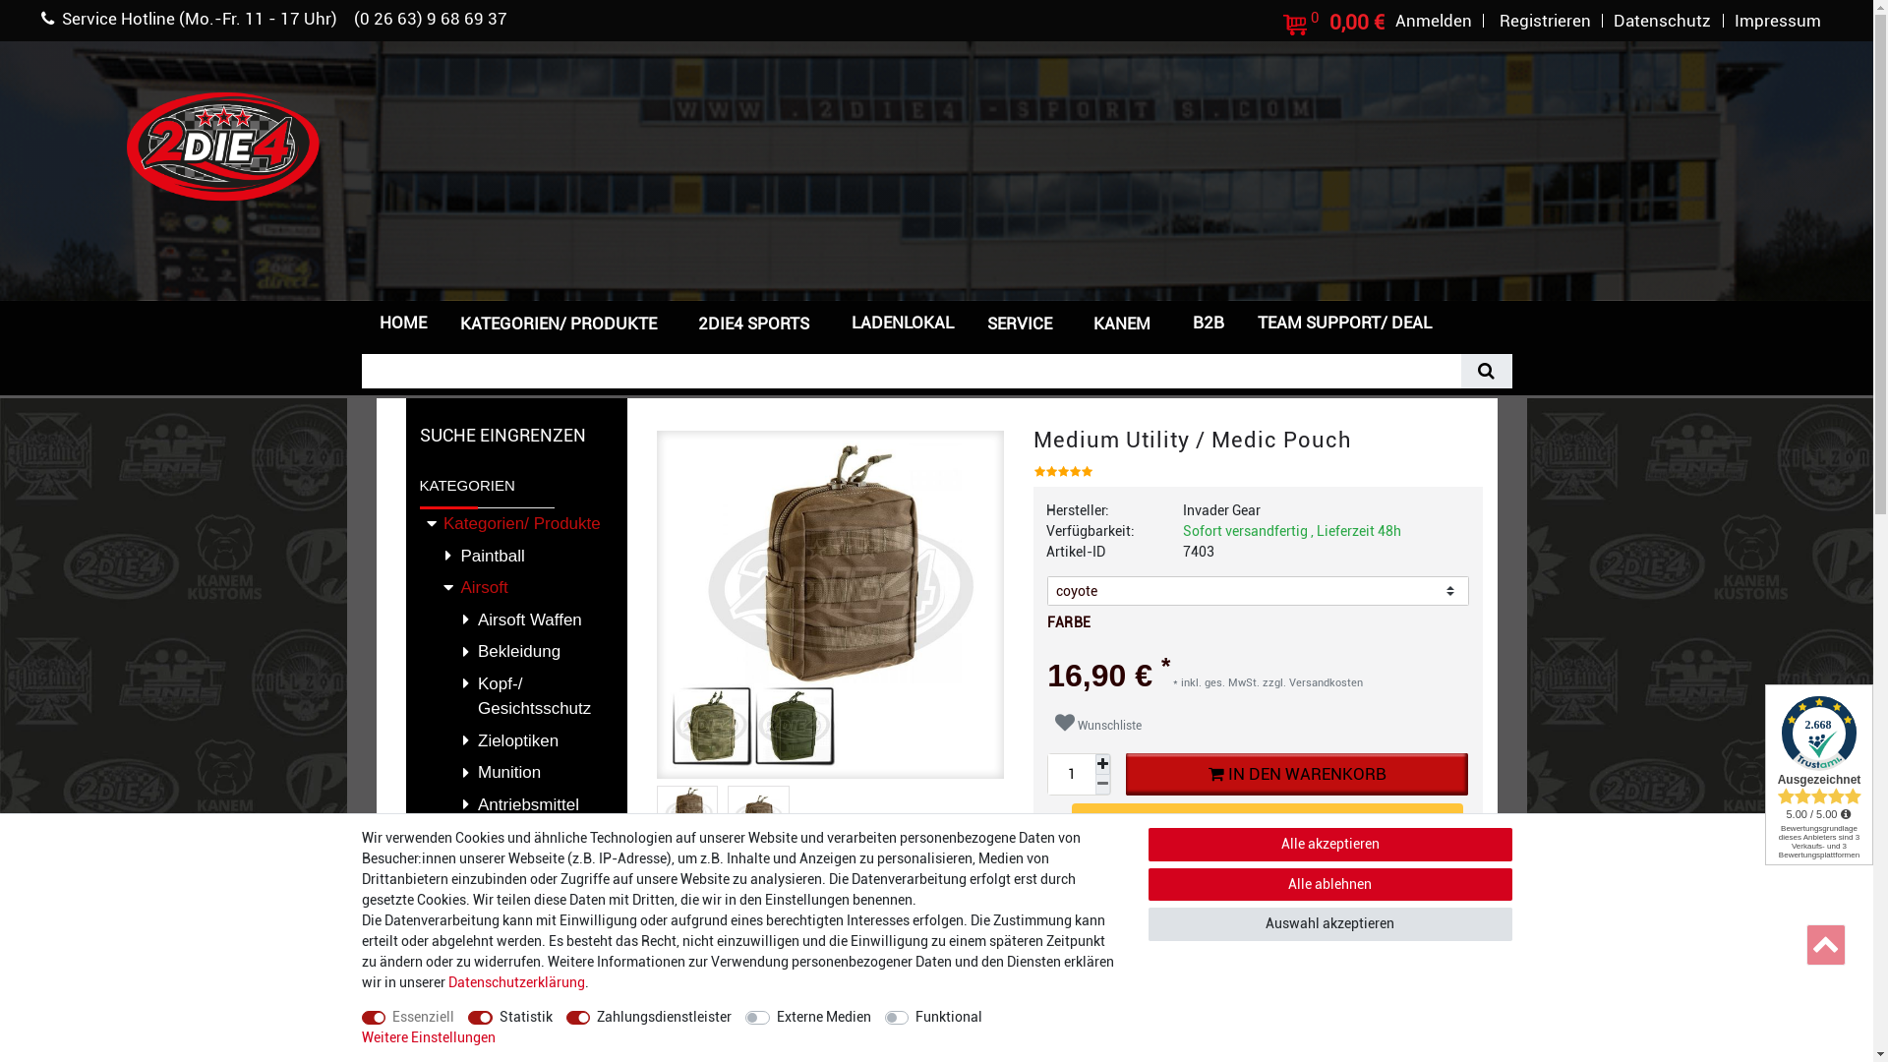 The width and height of the screenshot is (1888, 1062). Describe the element at coordinates (1209, 323) in the screenshot. I see `B2B` at that location.